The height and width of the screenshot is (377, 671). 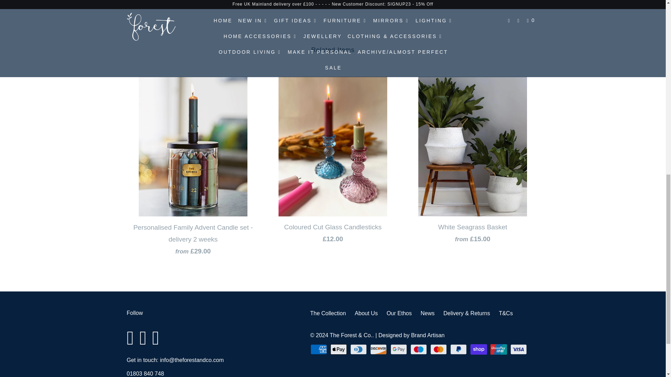 What do you see at coordinates (399, 349) in the screenshot?
I see `Google Pay` at bounding box center [399, 349].